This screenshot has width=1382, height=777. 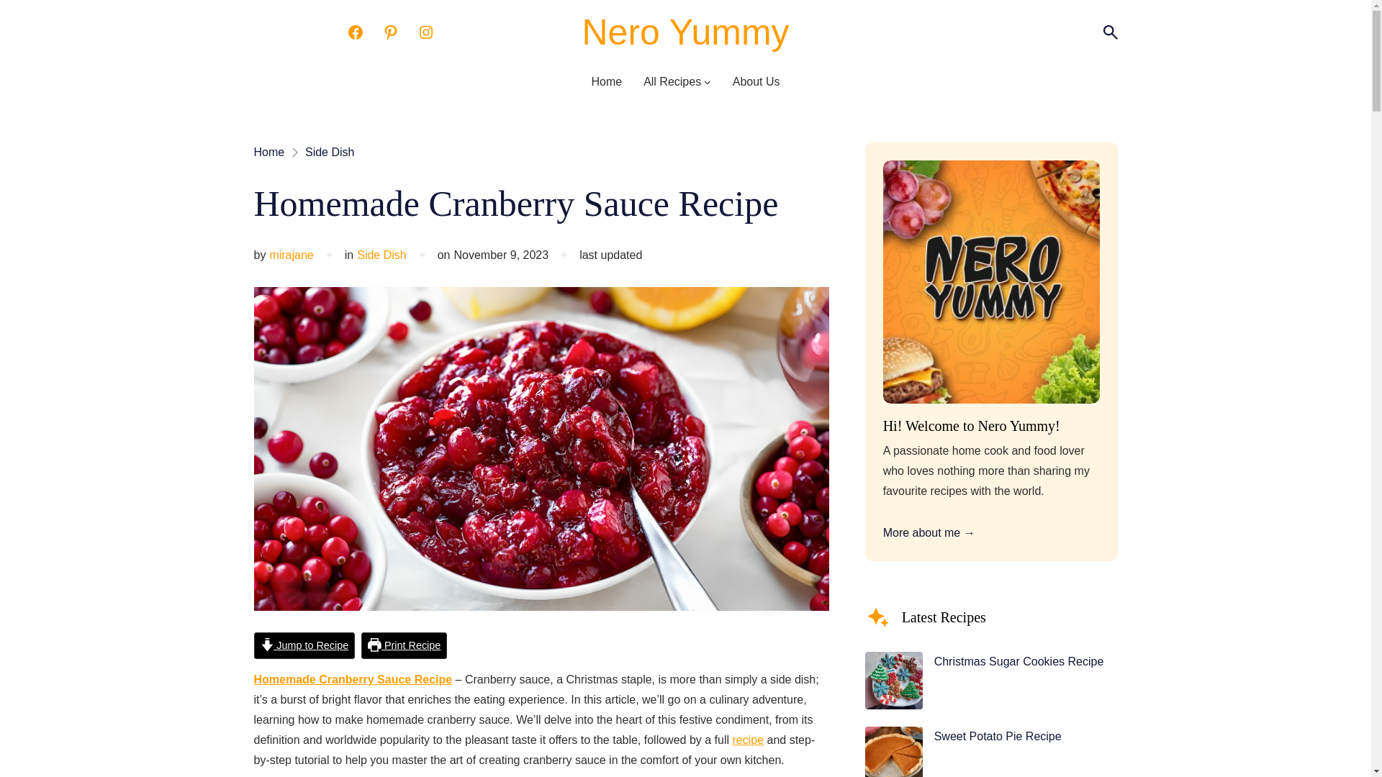 I want to click on Homemade Cranberry Sauce Recipe, so click(x=352, y=679).